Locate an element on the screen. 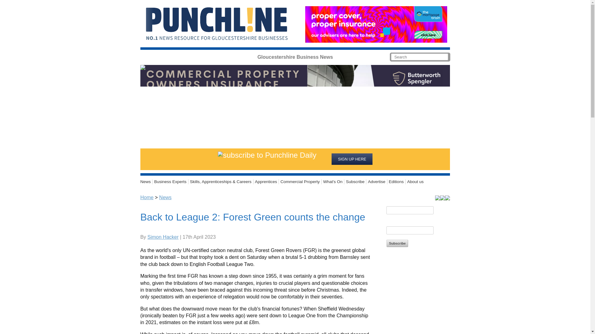  Subscribe is located at coordinates (397, 243).